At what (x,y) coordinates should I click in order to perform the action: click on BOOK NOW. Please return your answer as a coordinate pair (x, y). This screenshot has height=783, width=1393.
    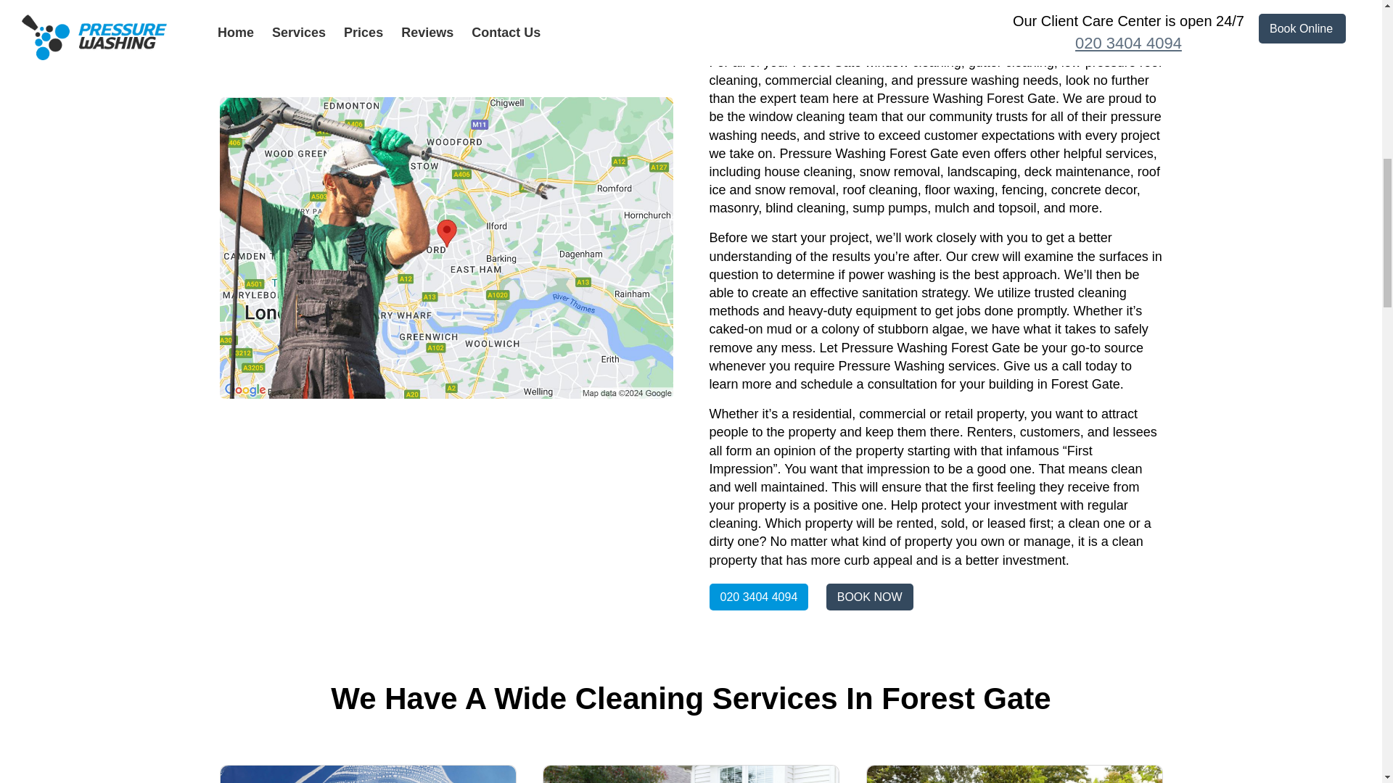
    Looking at the image, I should click on (869, 597).